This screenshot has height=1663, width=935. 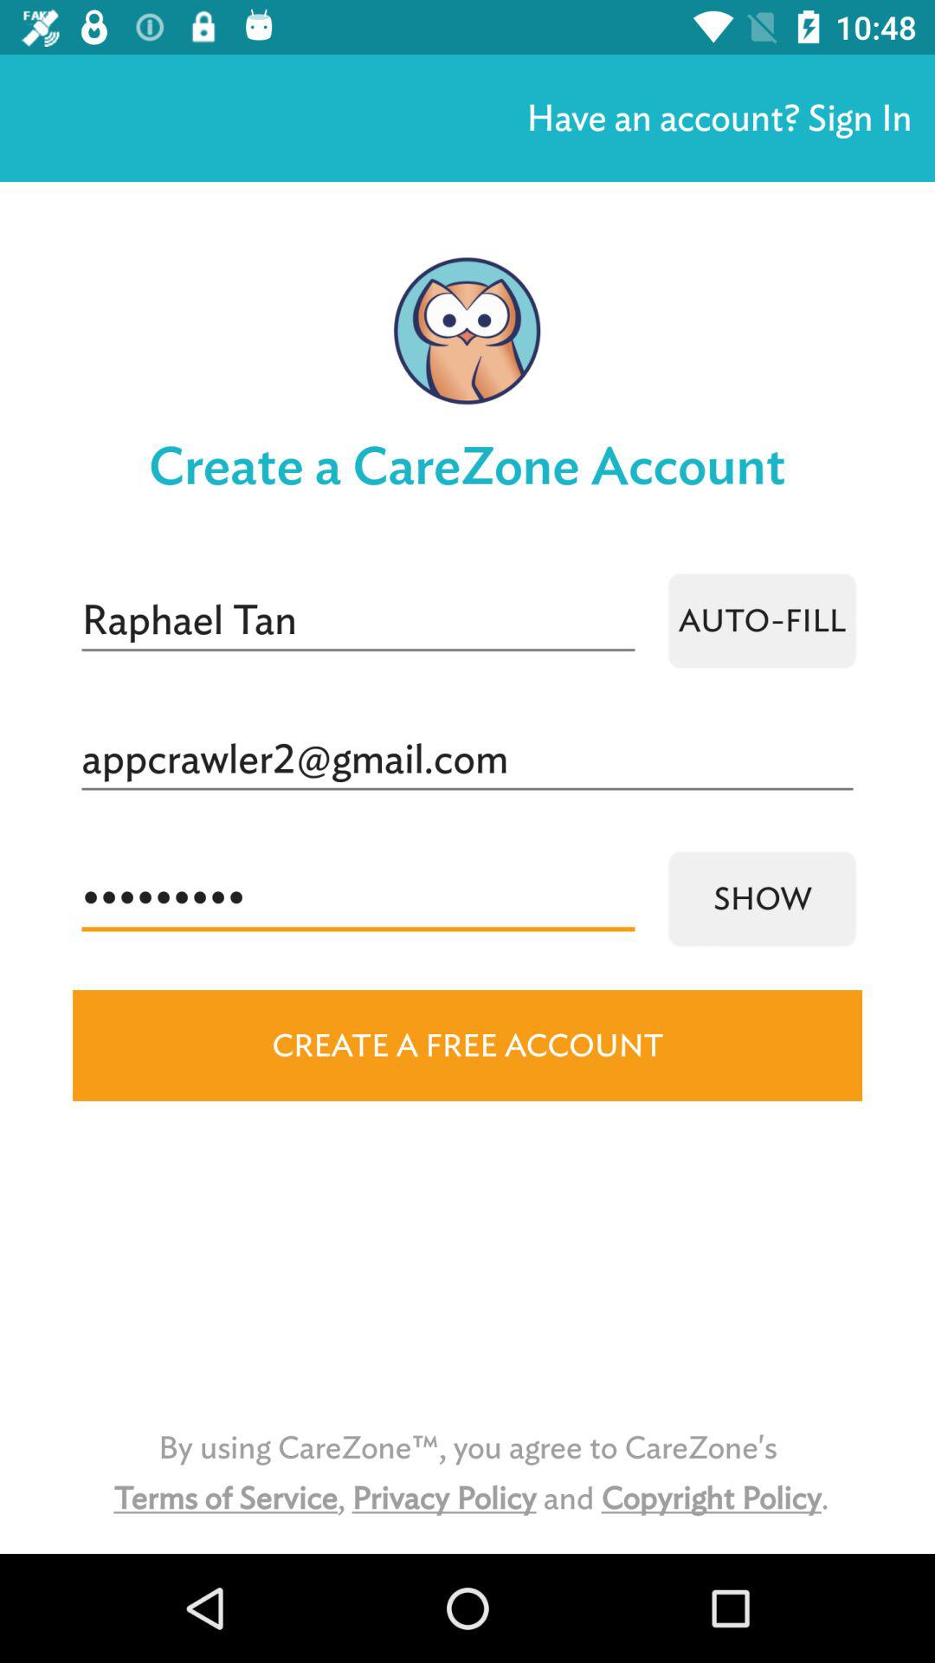 I want to click on tap by using carezone, so click(x=467, y=1472).